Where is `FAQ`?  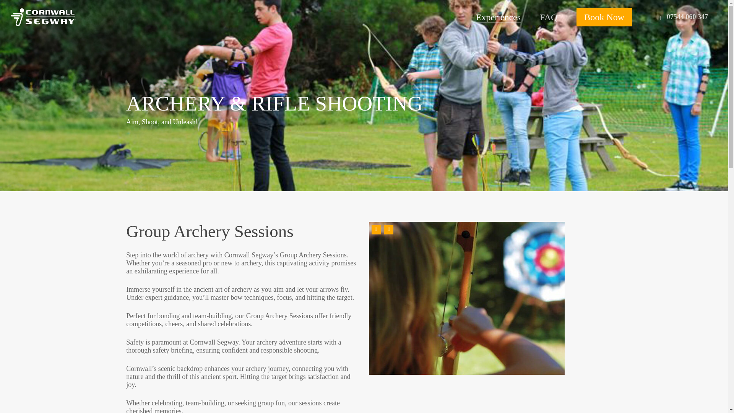
FAQ is located at coordinates (548, 18).